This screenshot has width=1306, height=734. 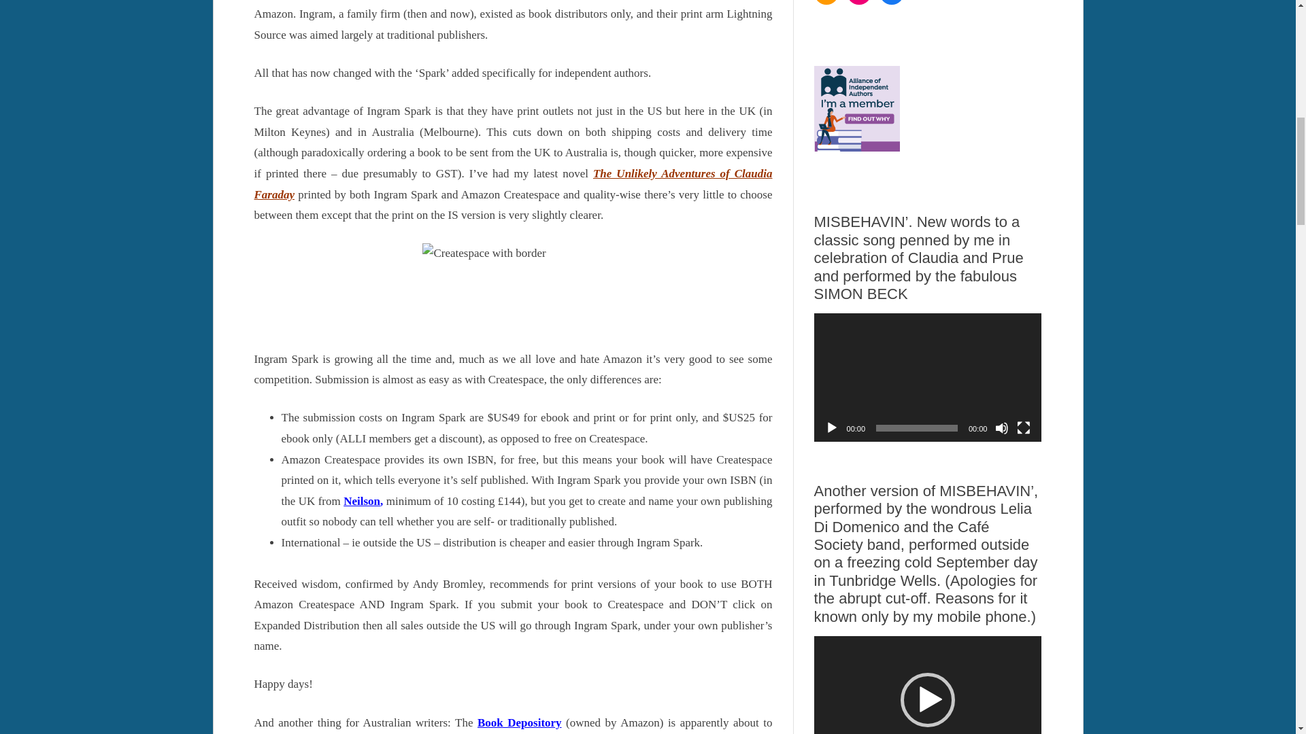 What do you see at coordinates (1001, 428) in the screenshot?
I see `Mute` at bounding box center [1001, 428].